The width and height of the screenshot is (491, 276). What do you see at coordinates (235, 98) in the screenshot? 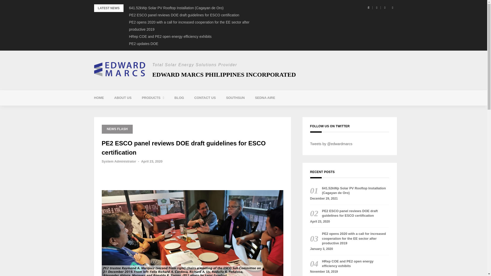
I see `SOUTHSUN` at bounding box center [235, 98].